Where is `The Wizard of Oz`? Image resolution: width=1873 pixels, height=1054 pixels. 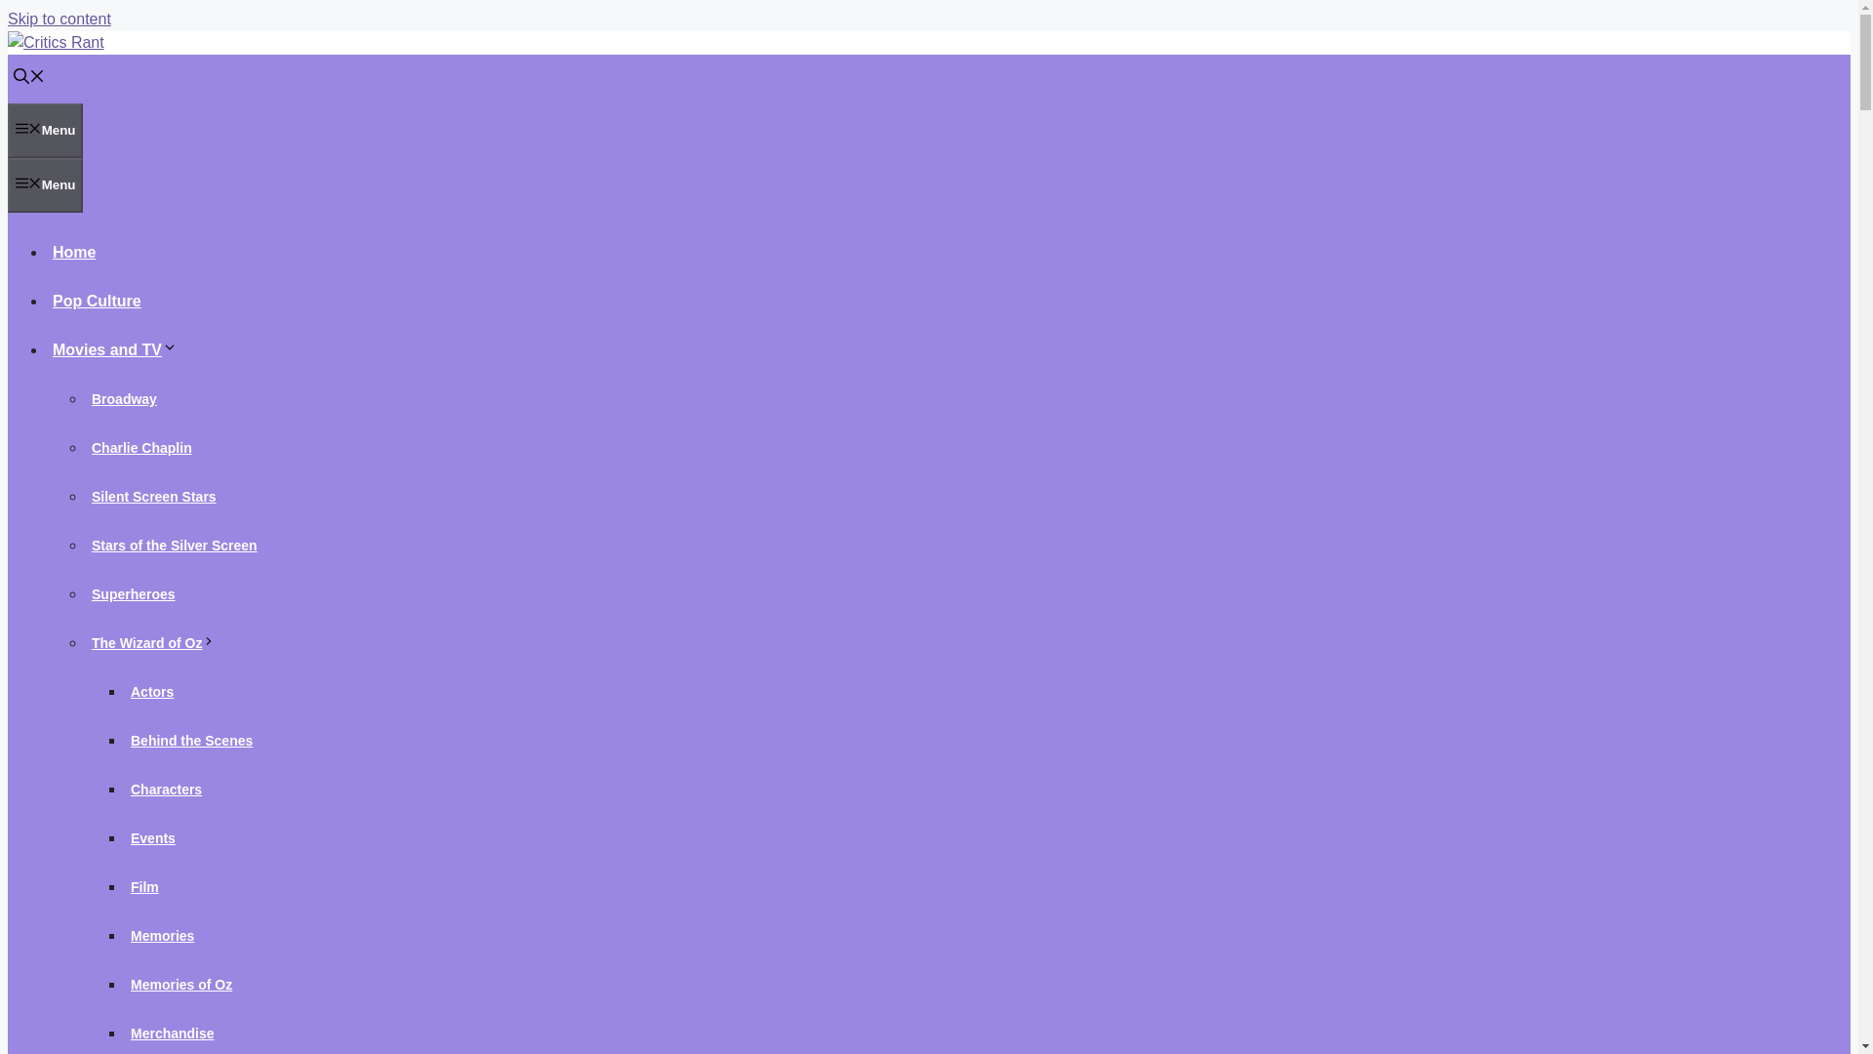 The Wizard of Oz is located at coordinates (156, 643).